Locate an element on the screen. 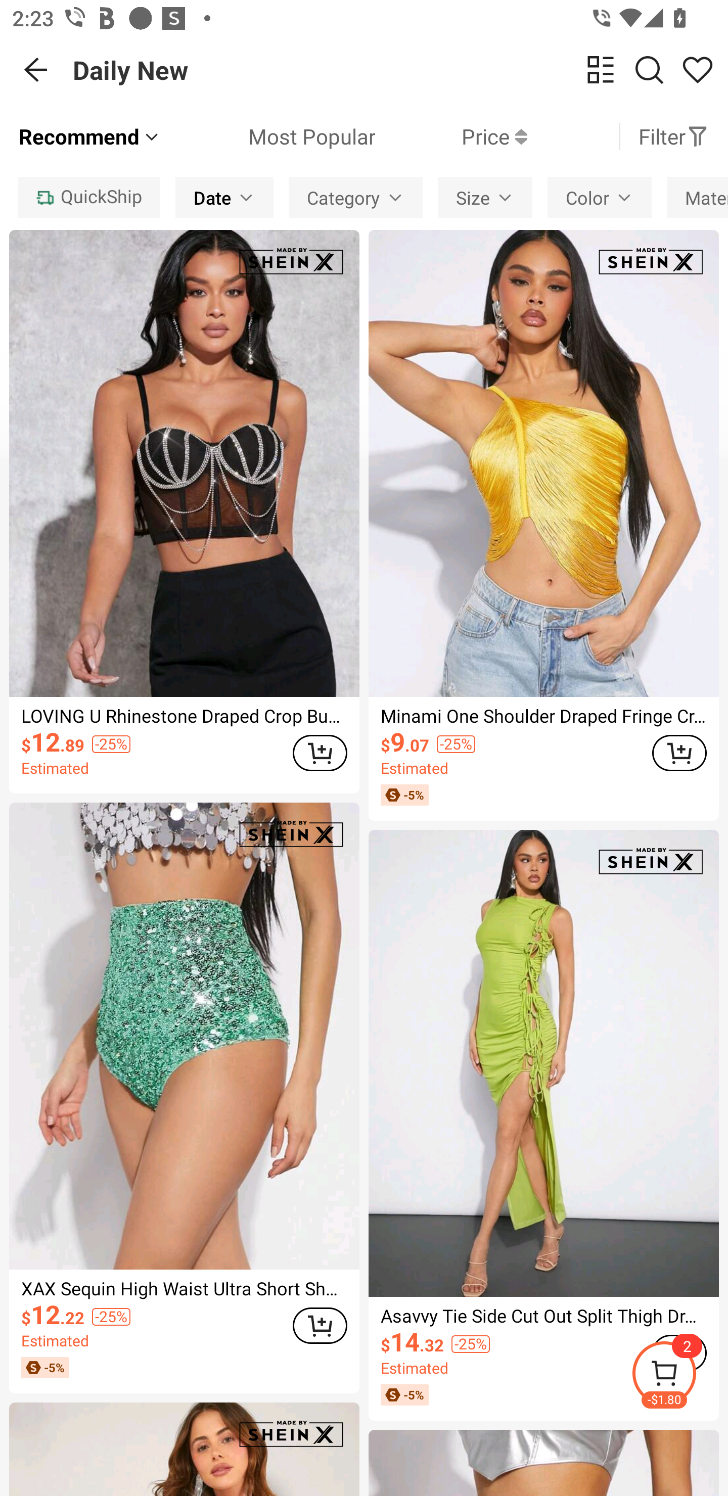 The image size is (728, 1496). Price is located at coordinates (451, 136).